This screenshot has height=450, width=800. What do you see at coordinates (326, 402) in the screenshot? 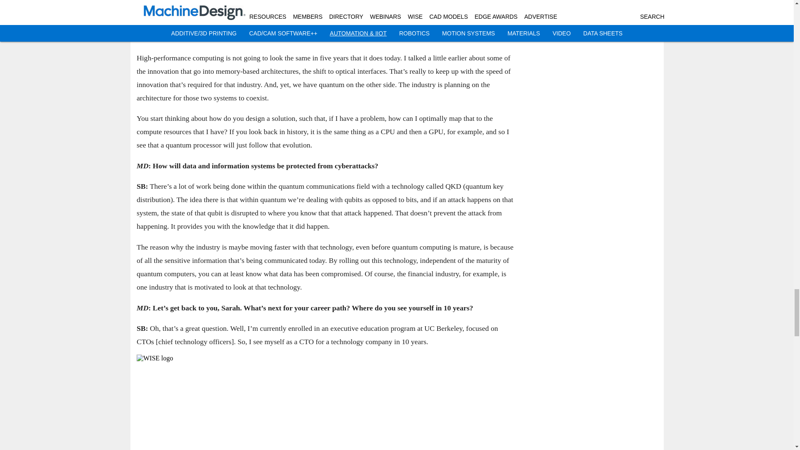
I see `WISE logo` at bounding box center [326, 402].